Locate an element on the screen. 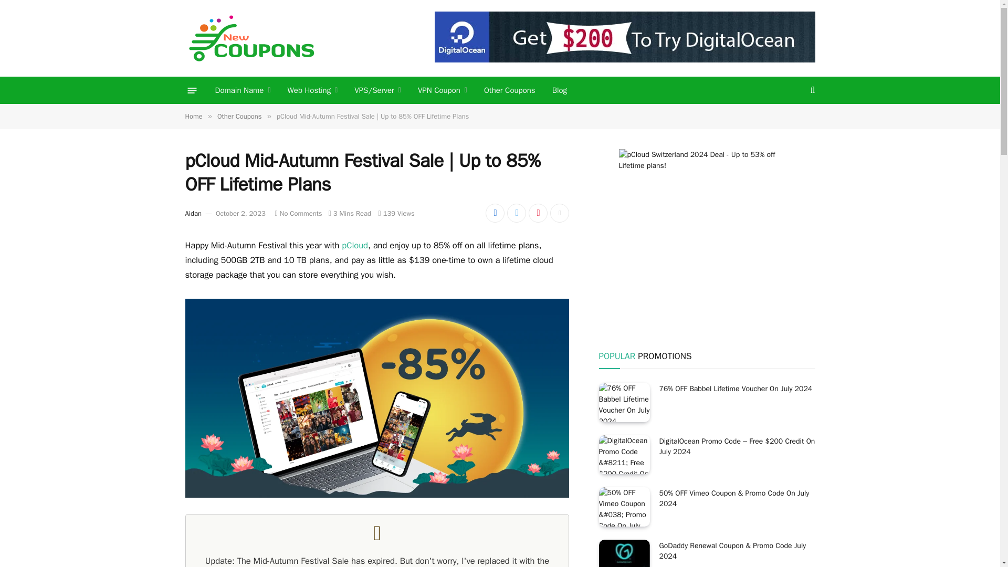  Domain Name is located at coordinates (243, 90).